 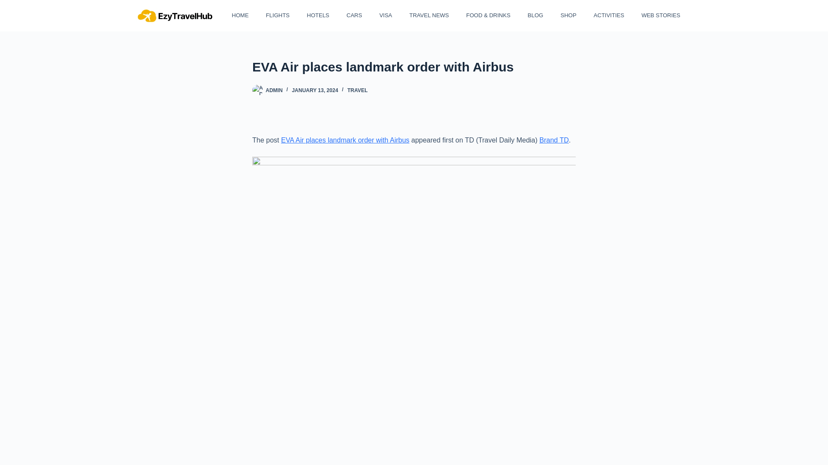 What do you see at coordinates (567, 15) in the screenshot?
I see `SHOP` at bounding box center [567, 15].